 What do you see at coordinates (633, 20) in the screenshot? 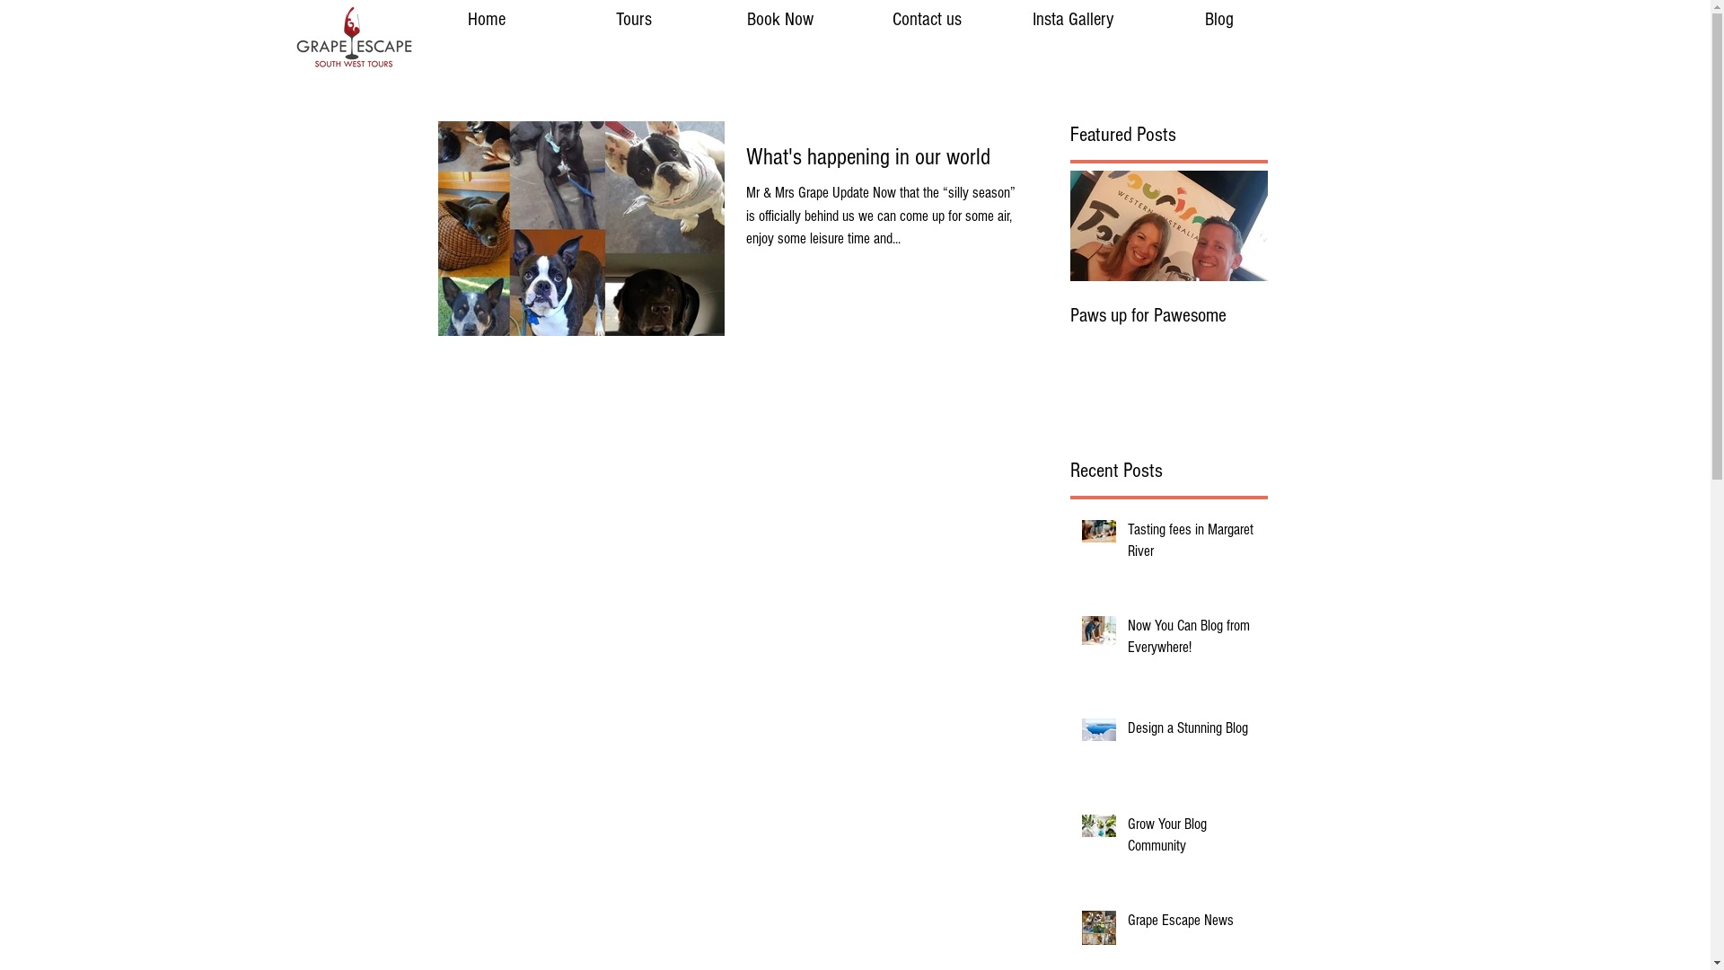
I see `Tours` at bounding box center [633, 20].